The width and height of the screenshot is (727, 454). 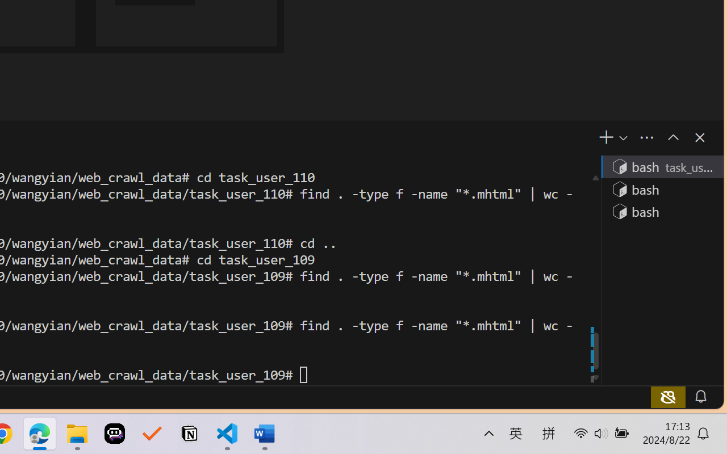 I want to click on Class: xterm-decoration-overview-ruler, so click(x=595, y=276).